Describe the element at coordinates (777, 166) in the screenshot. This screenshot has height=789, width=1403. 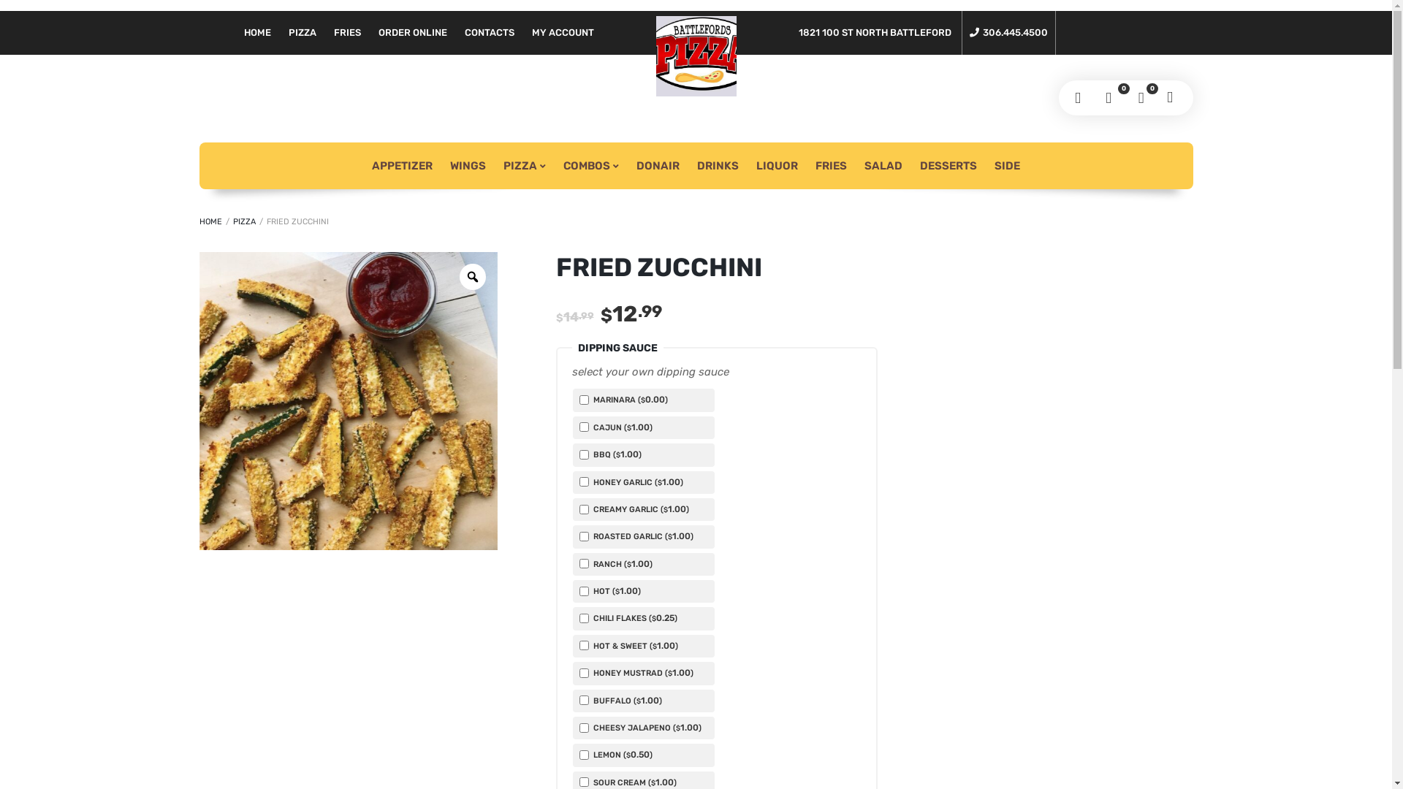
I see `LIQUOR` at that location.